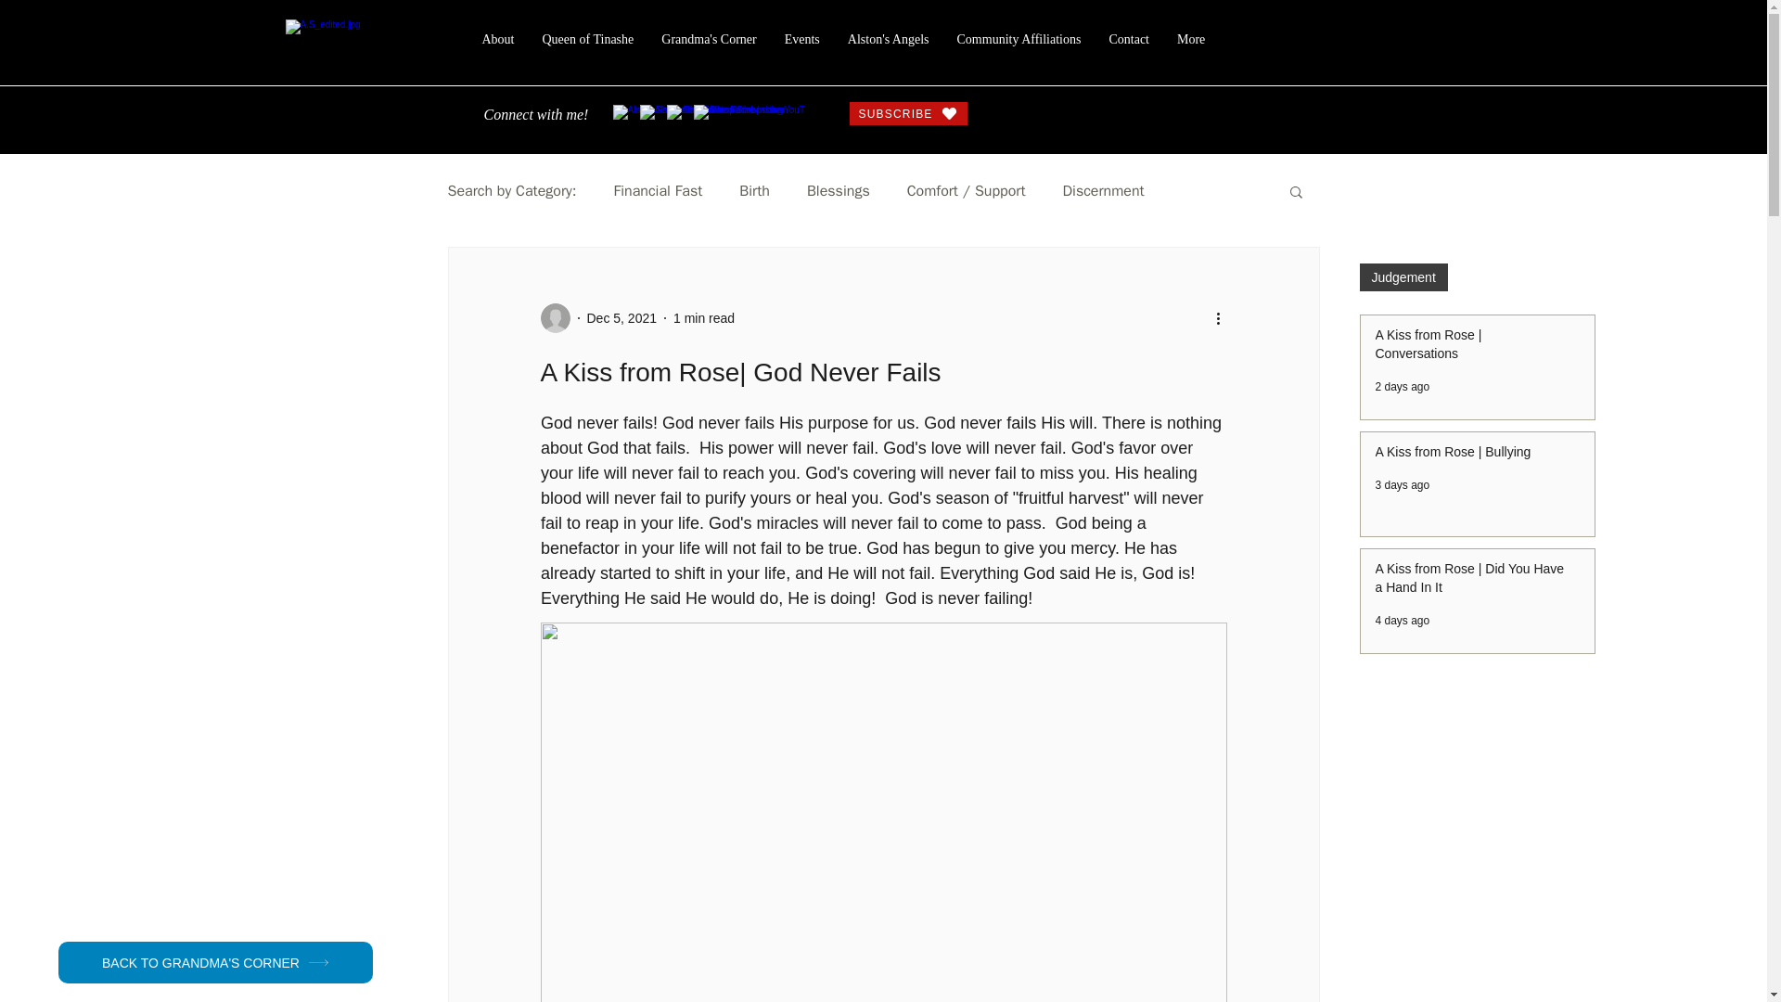 This screenshot has width=1781, height=1002. I want to click on Financial Fast, so click(659, 191).